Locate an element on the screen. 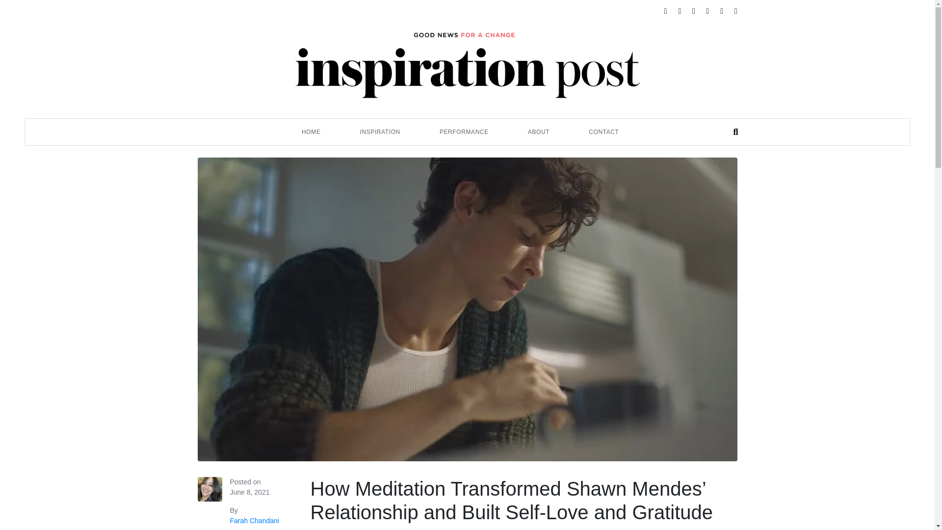 The image size is (942, 530). CONTACT is located at coordinates (603, 132).